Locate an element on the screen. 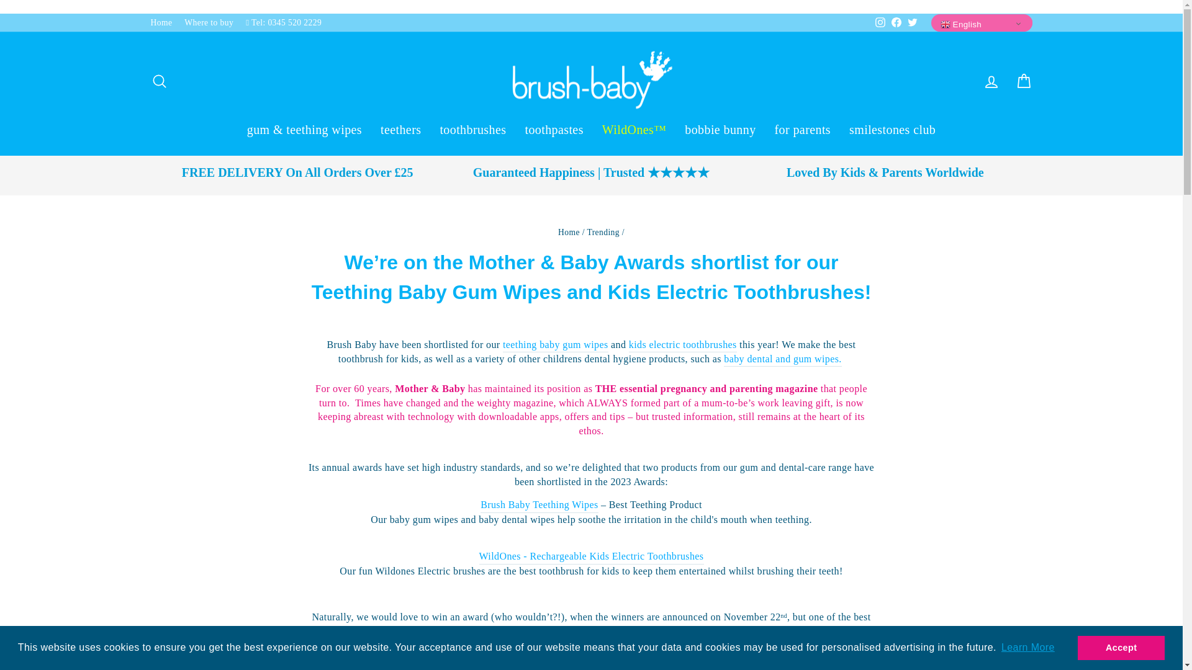 The width and height of the screenshot is (1192, 670). Brush Baby kids electric toothbrush is located at coordinates (683, 345).